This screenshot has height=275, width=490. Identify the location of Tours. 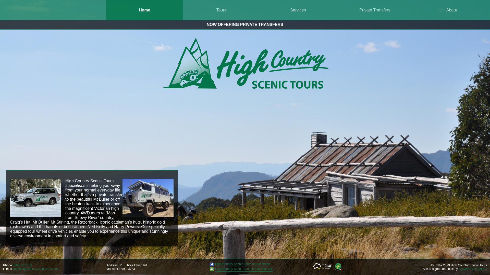
(221, 10).